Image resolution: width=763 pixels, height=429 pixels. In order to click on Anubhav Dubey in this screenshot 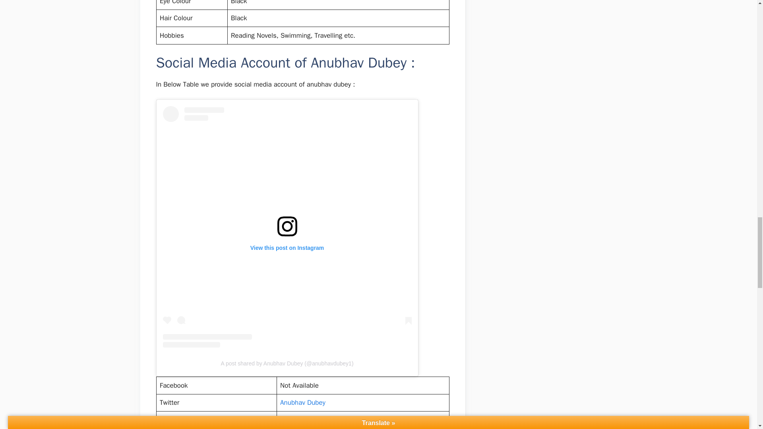, I will do `click(303, 420)`.